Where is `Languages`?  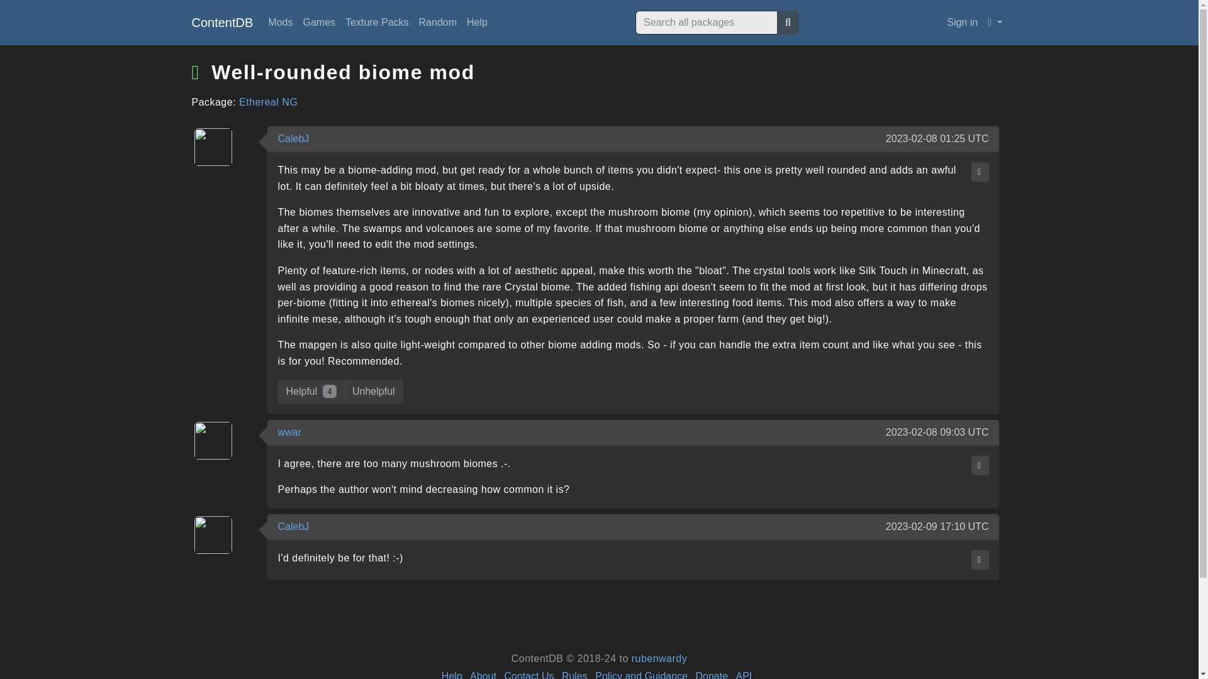
Languages is located at coordinates (994, 23).